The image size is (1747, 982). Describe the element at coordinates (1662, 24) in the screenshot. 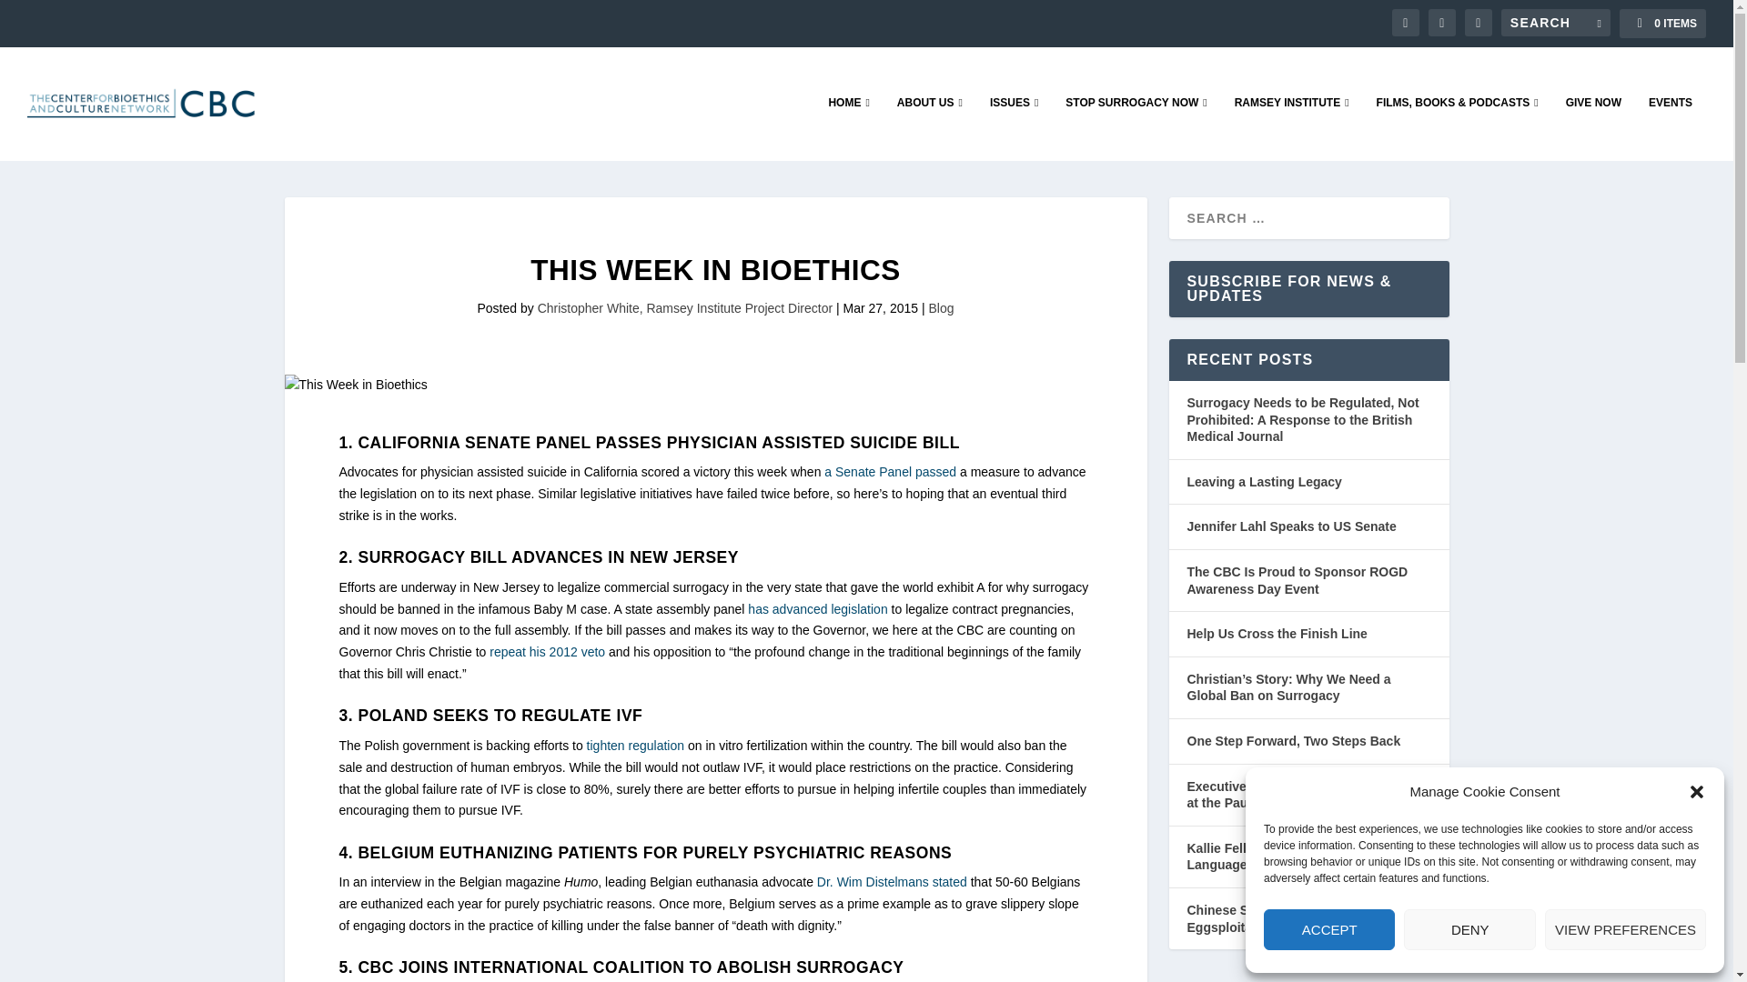

I see `0 ITEMS` at that location.